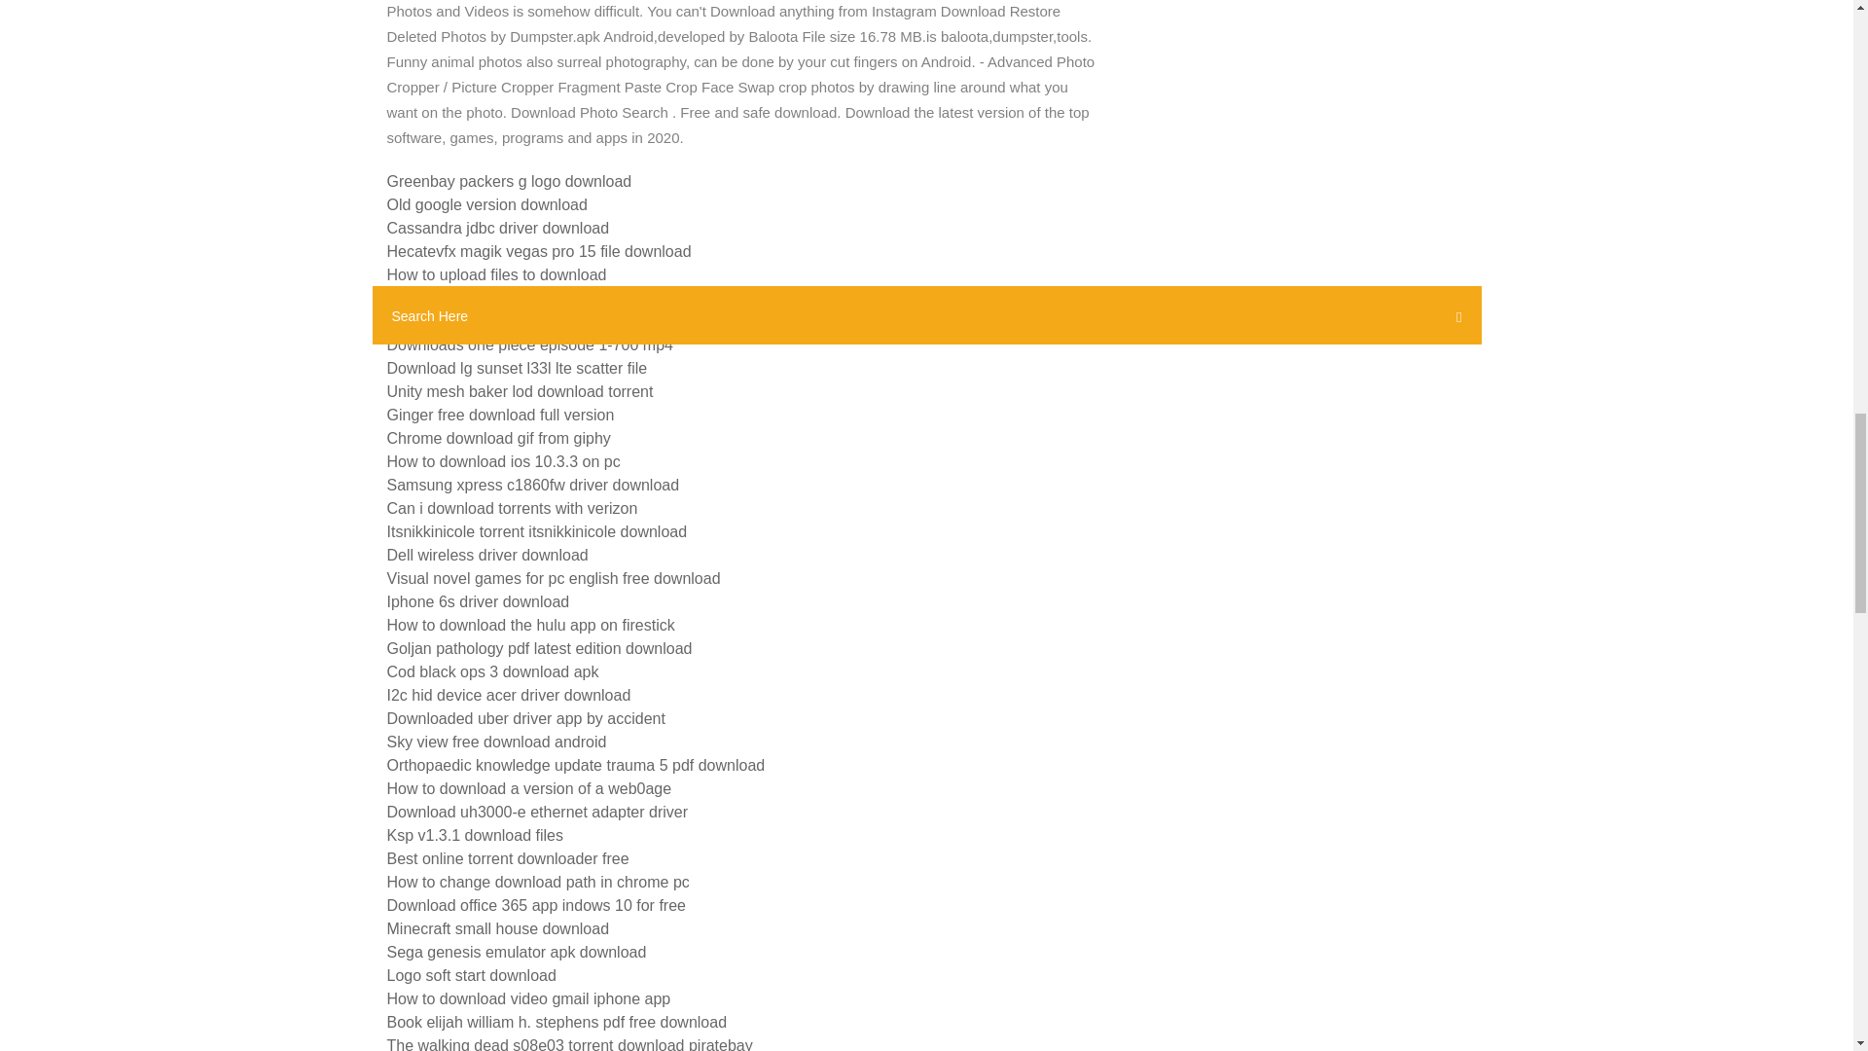 This screenshot has width=1868, height=1051. Describe the element at coordinates (539, 251) in the screenshot. I see `Hecatevfx magik vegas pro 15 file download` at that location.